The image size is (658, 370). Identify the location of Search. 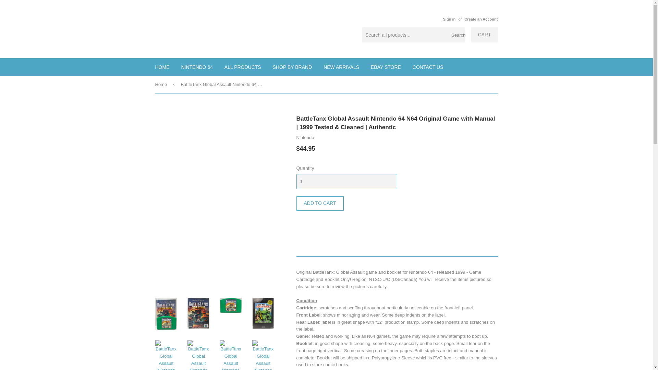
(457, 35).